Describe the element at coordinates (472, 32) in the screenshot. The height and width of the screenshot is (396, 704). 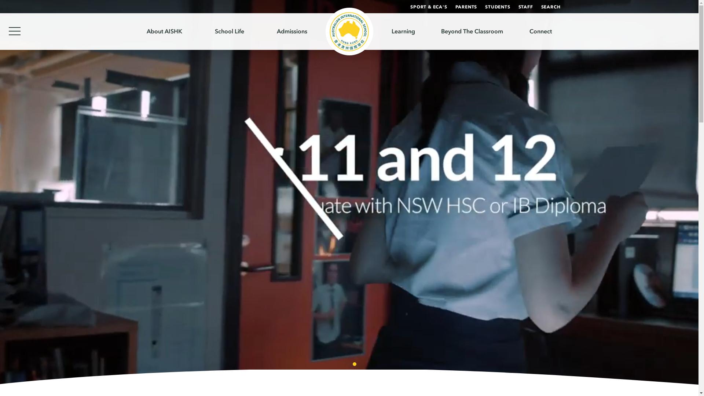
I see `Beyond The Classroom` at that location.